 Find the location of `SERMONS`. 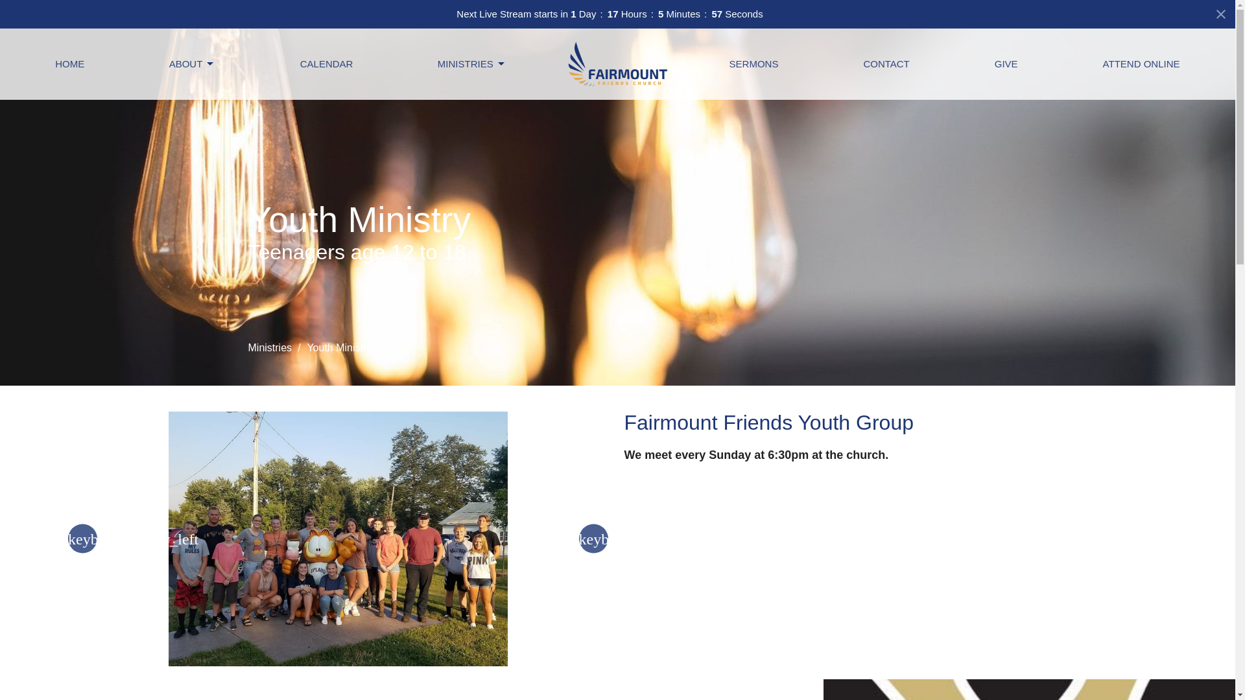

SERMONS is located at coordinates (754, 64).